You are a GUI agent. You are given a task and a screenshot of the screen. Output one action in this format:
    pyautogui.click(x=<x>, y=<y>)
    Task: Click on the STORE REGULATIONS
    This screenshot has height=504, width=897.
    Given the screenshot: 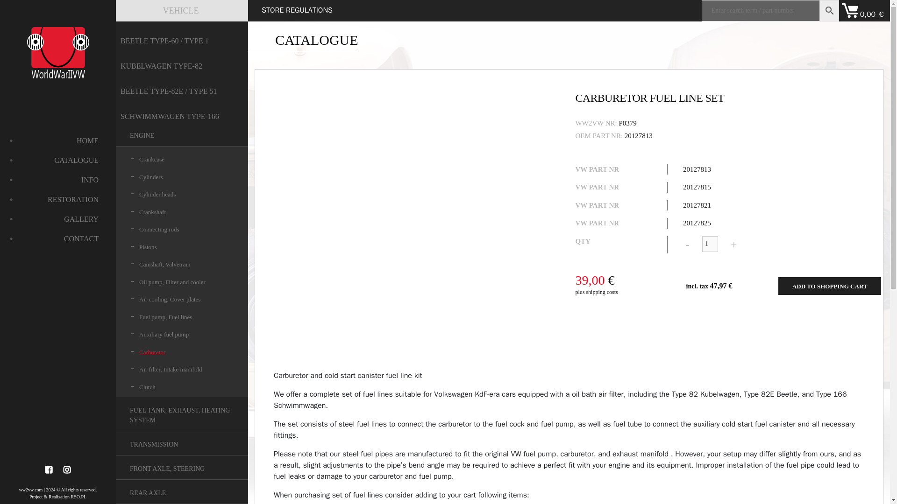 What is the action you would take?
    pyautogui.click(x=297, y=10)
    